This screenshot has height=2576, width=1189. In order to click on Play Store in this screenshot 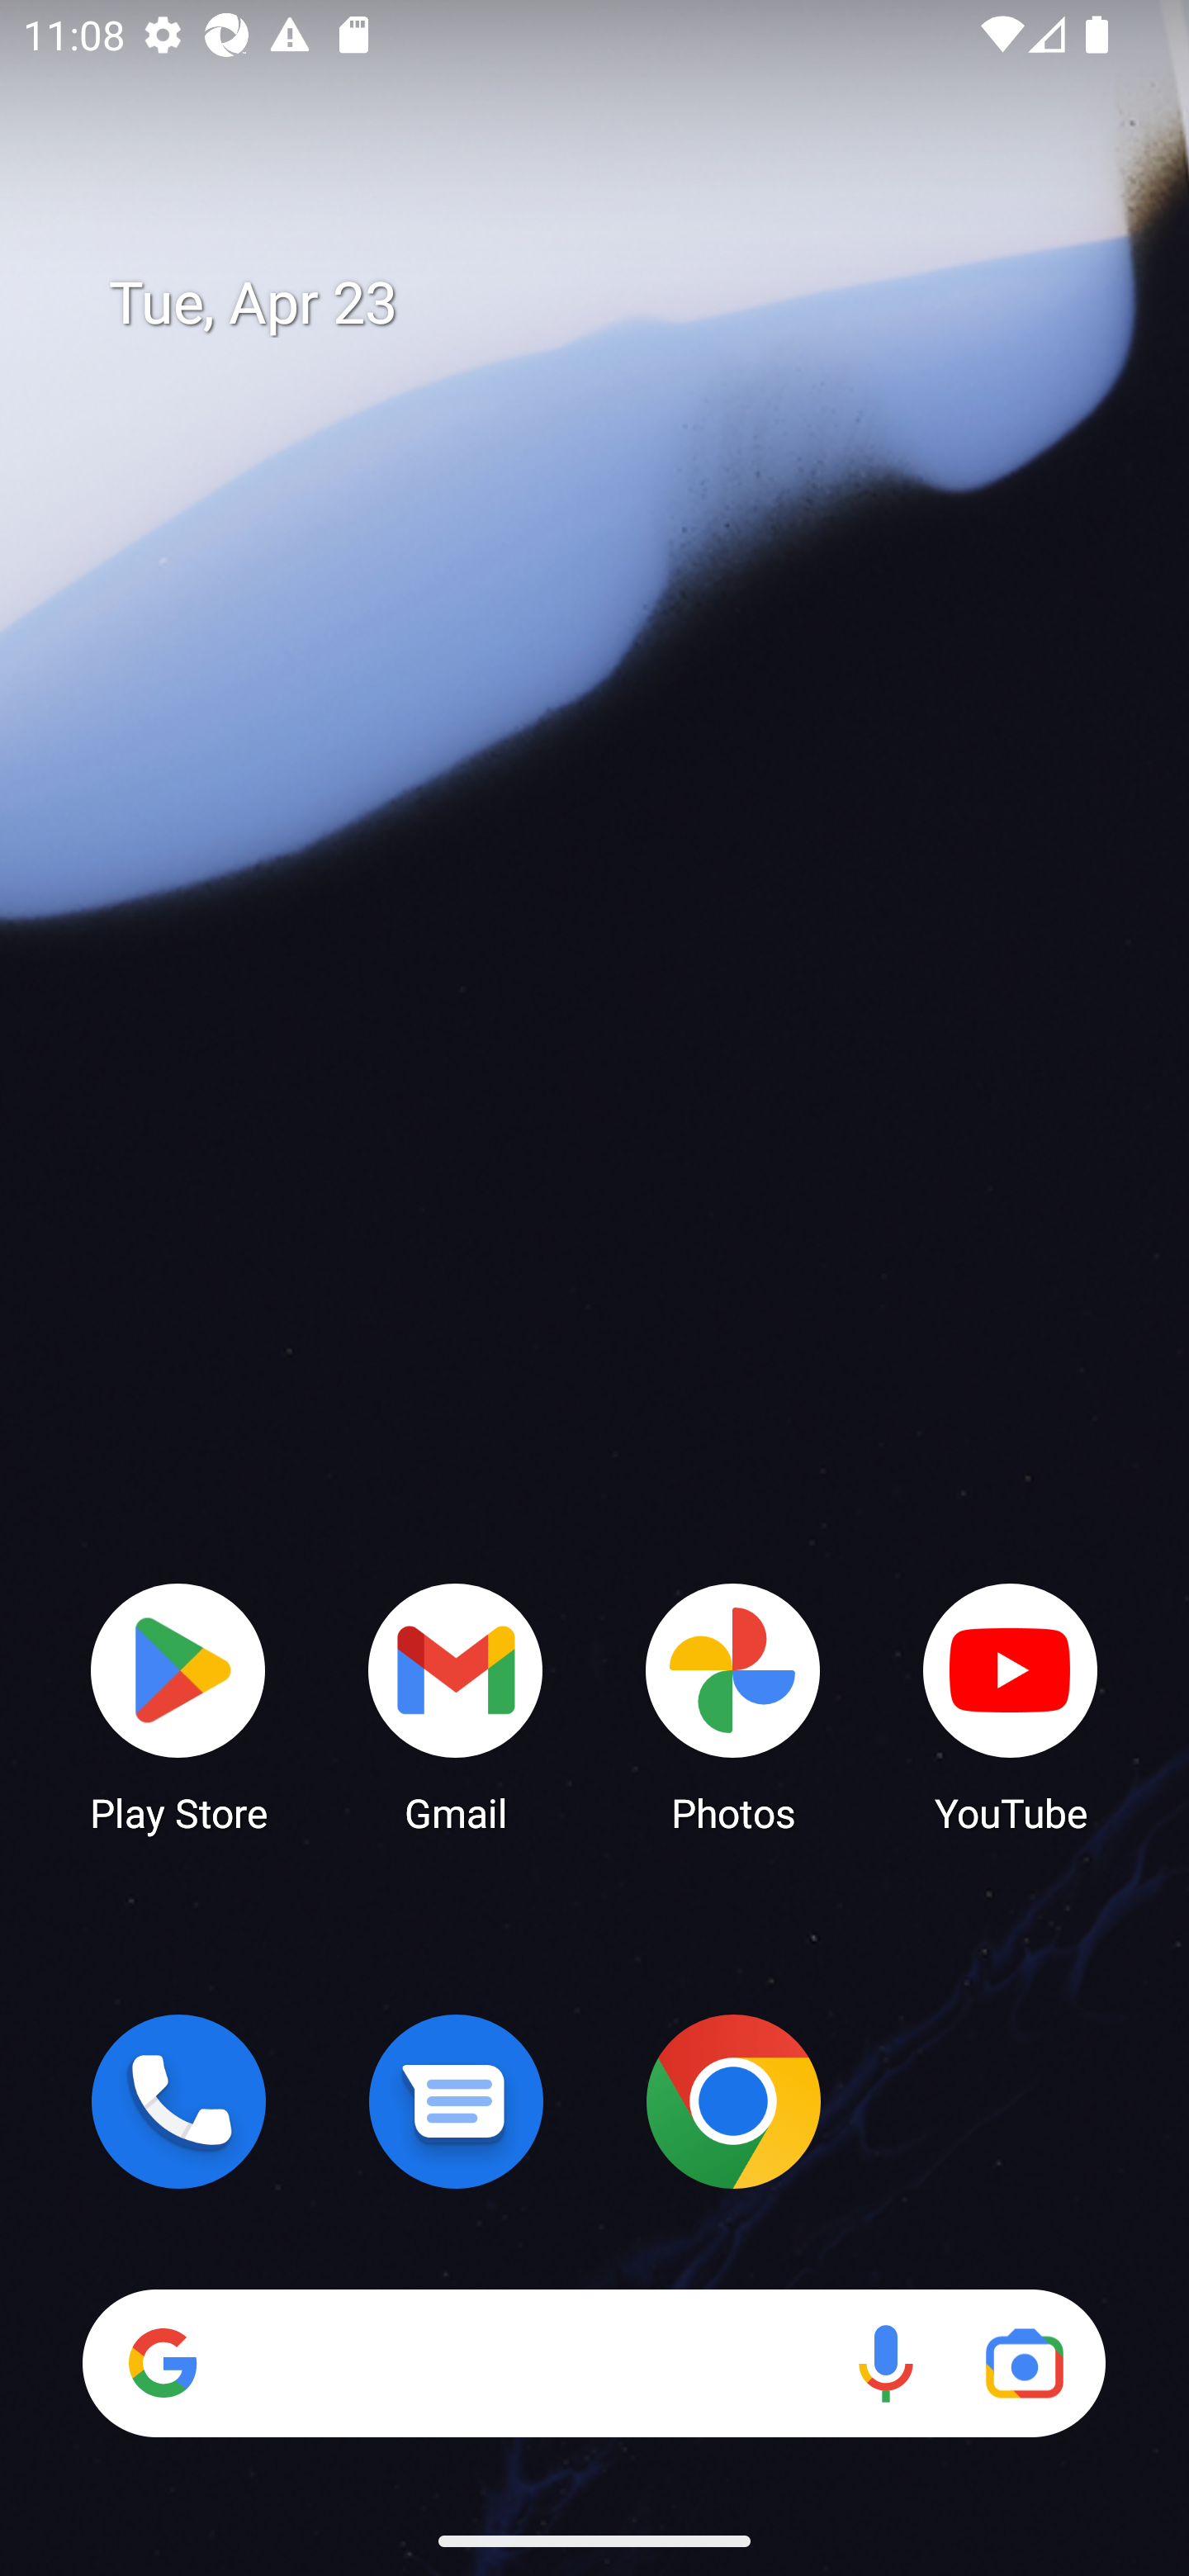, I will do `click(178, 1706)`.